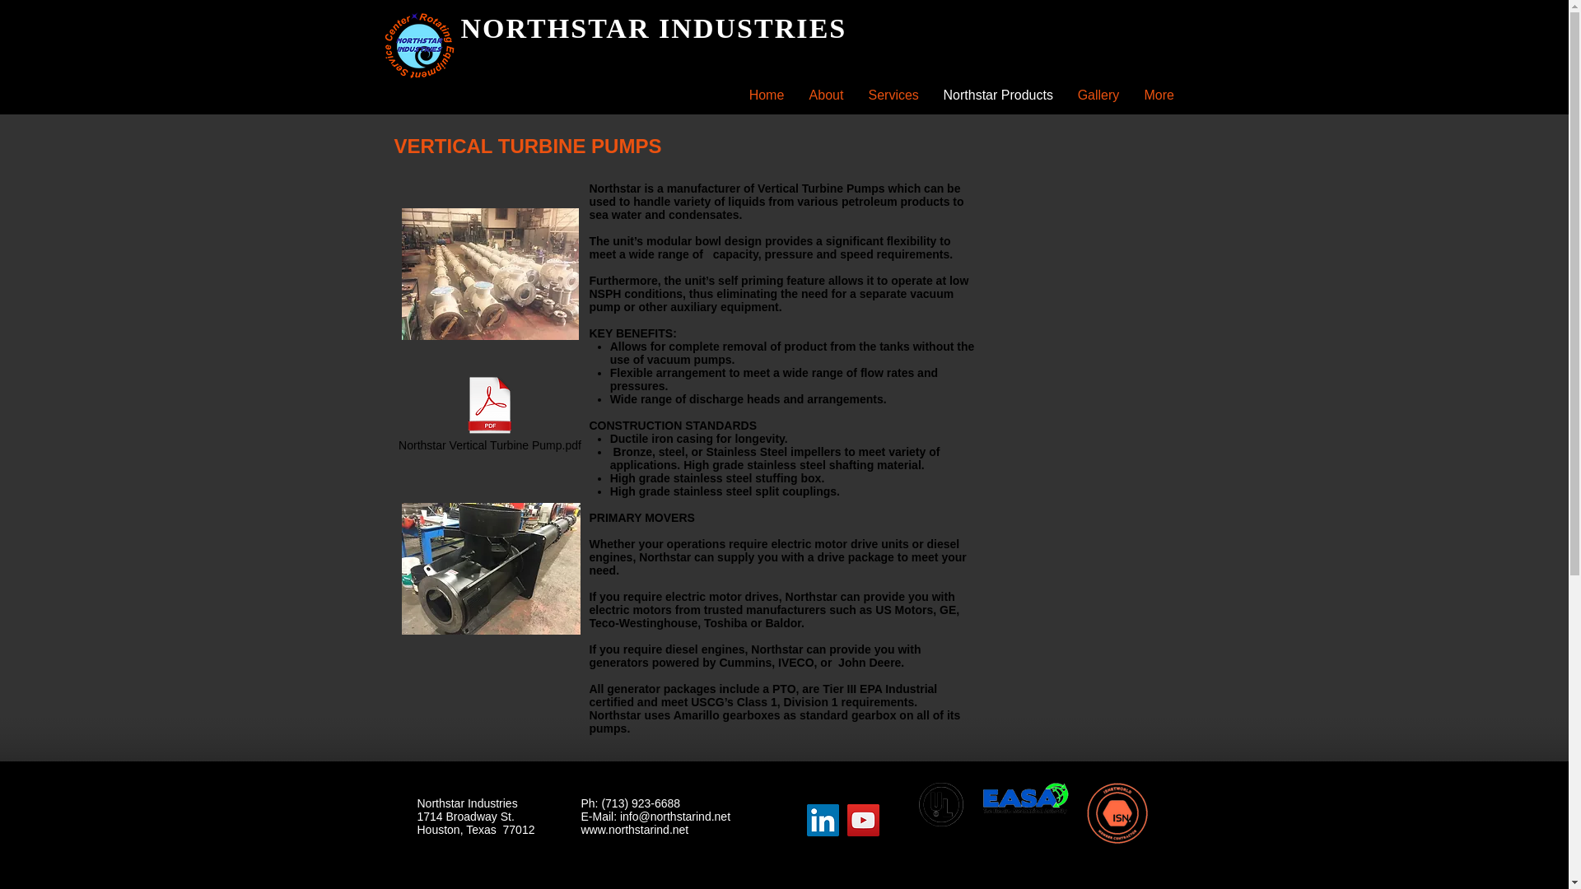 The height and width of the screenshot is (889, 1581). What do you see at coordinates (893, 95) in the screenshot?
I see `Services` at bounding box center [893, 95].